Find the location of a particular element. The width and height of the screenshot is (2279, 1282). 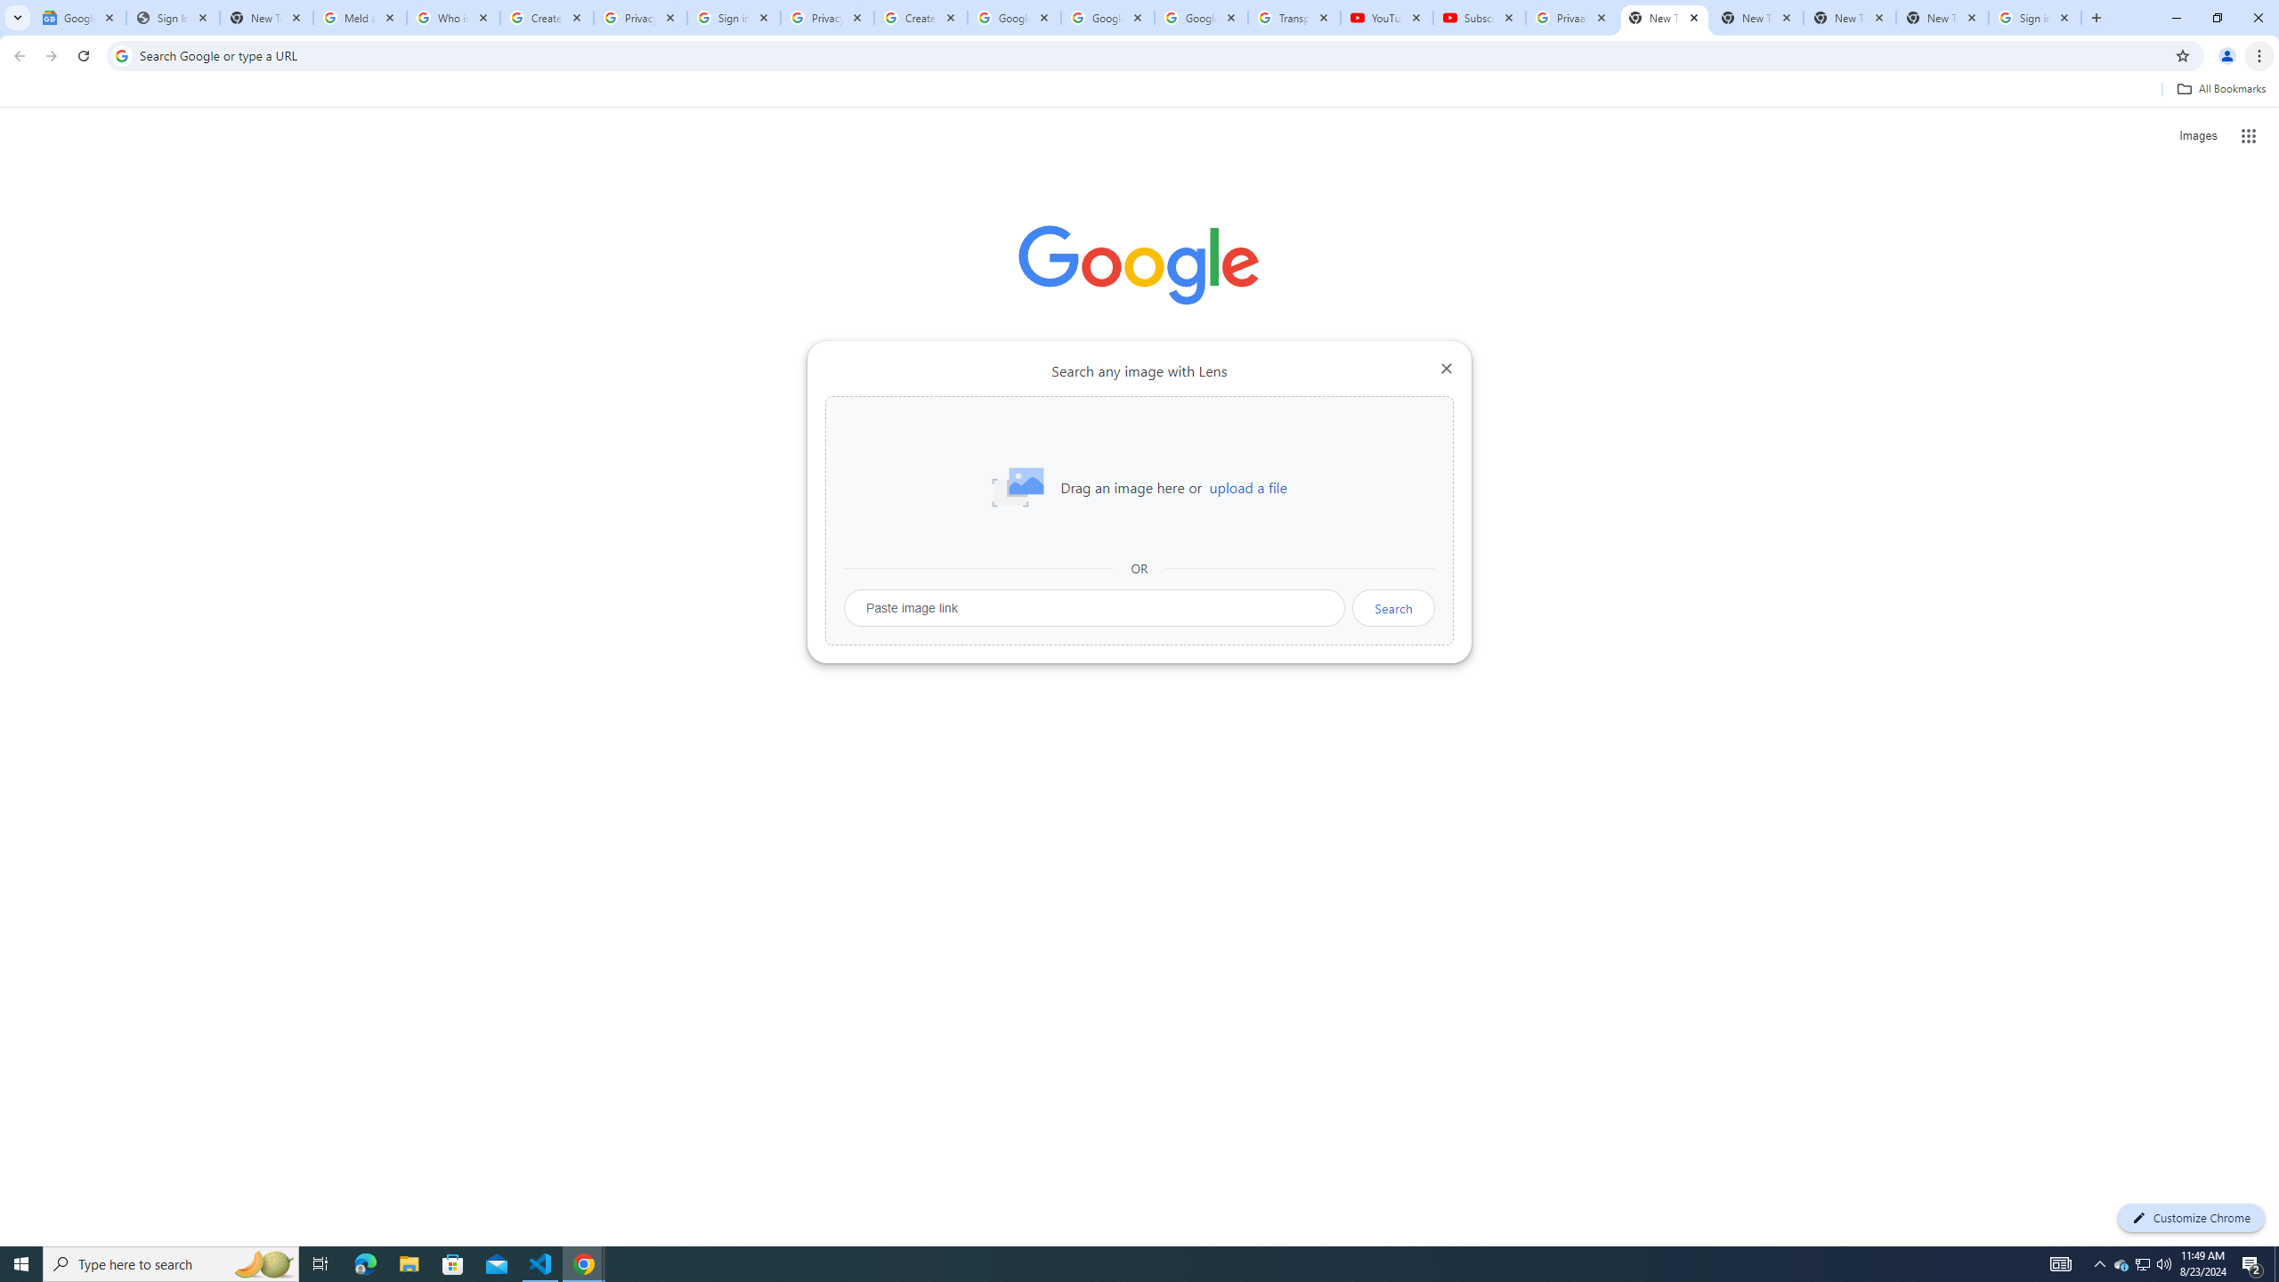

New Tab is located at coordinates (1942, 18).